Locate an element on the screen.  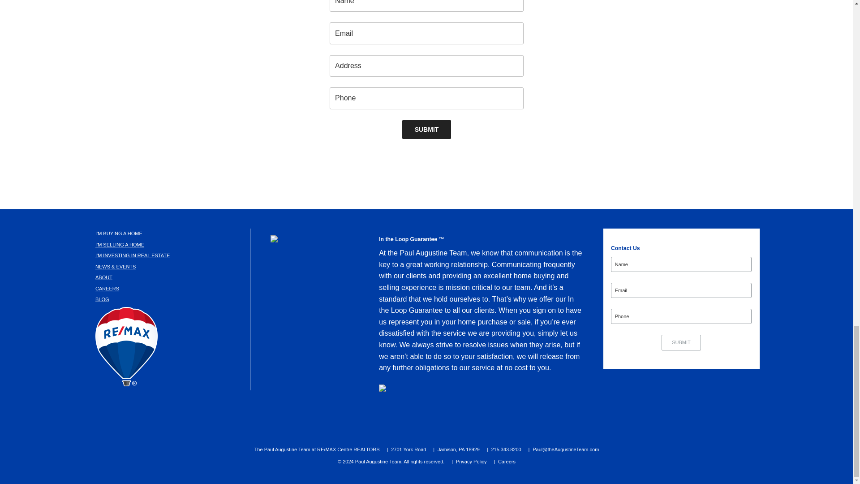
CAREERS is located at coordinates (107, 289).